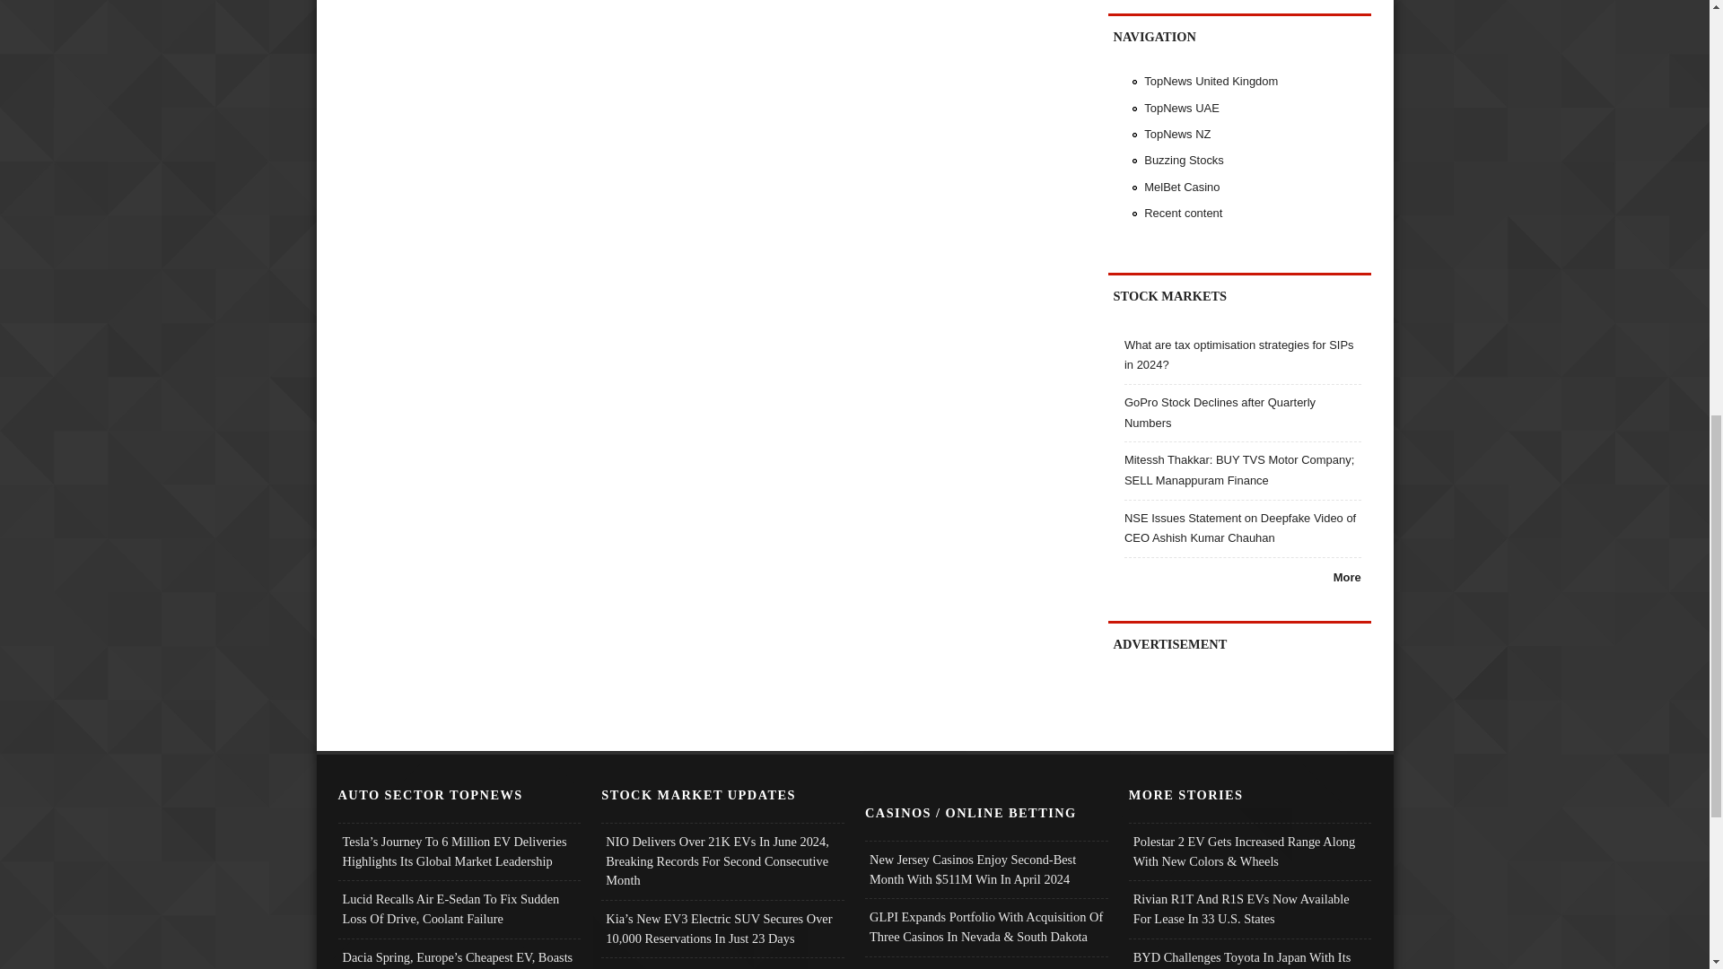  I want to click on TopNews UAE, so click(1181, 108).